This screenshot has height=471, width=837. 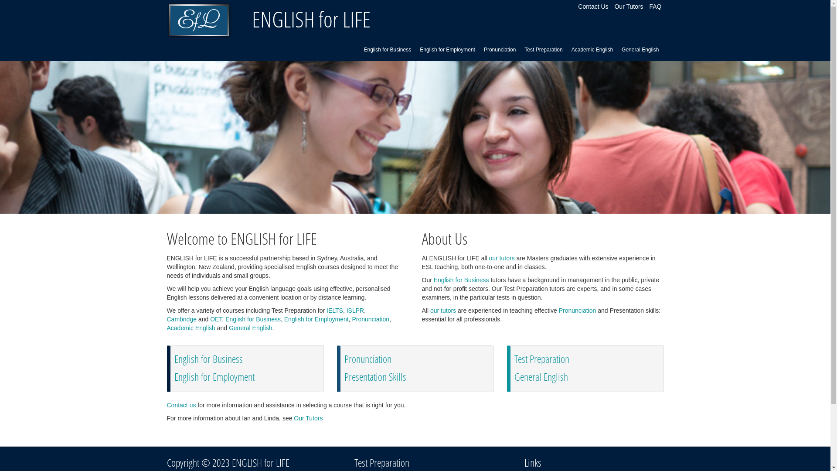 I want to click on English for Business, so click(x=253, y=319).